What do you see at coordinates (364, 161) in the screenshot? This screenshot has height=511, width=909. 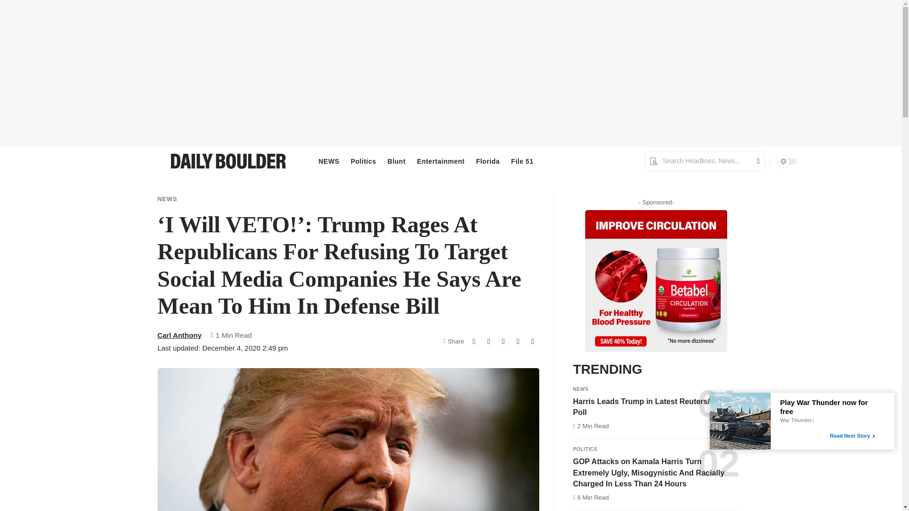 I see `Politics` at bounding box center [364, 161].